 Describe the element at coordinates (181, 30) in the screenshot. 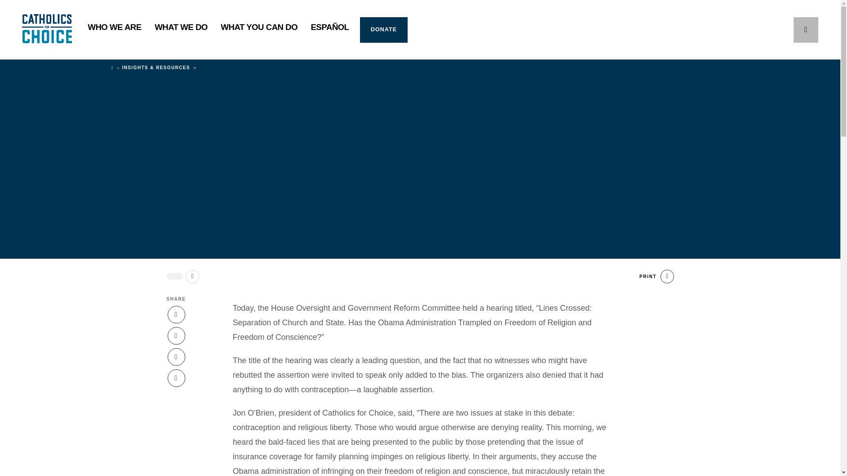

I see `WHAT WE DO` at that location.